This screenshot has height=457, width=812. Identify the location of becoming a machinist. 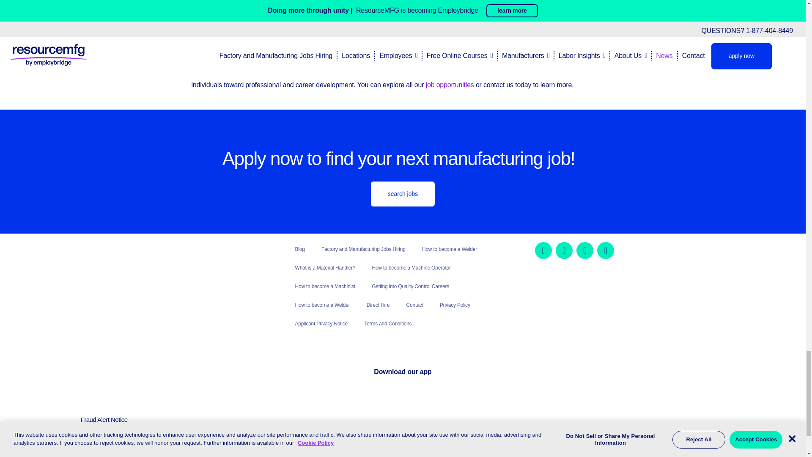
(267, 37).